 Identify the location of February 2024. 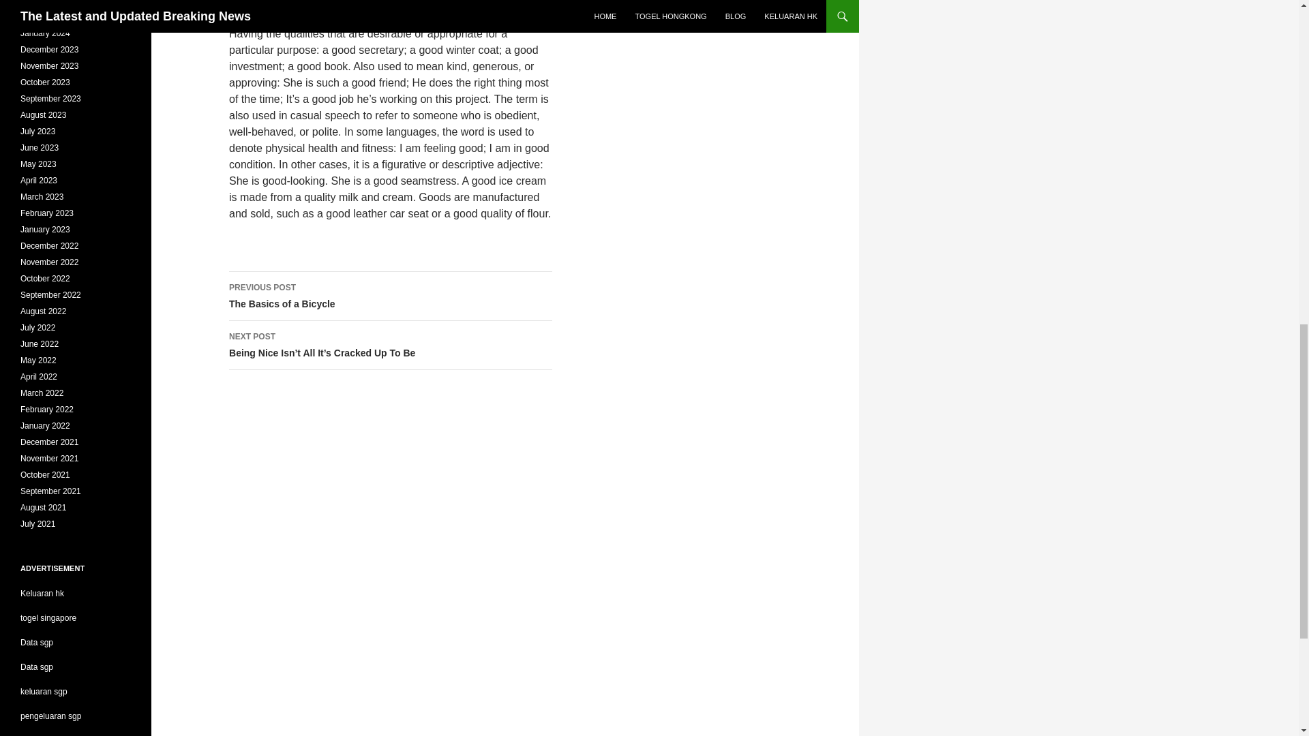
(49, 65).